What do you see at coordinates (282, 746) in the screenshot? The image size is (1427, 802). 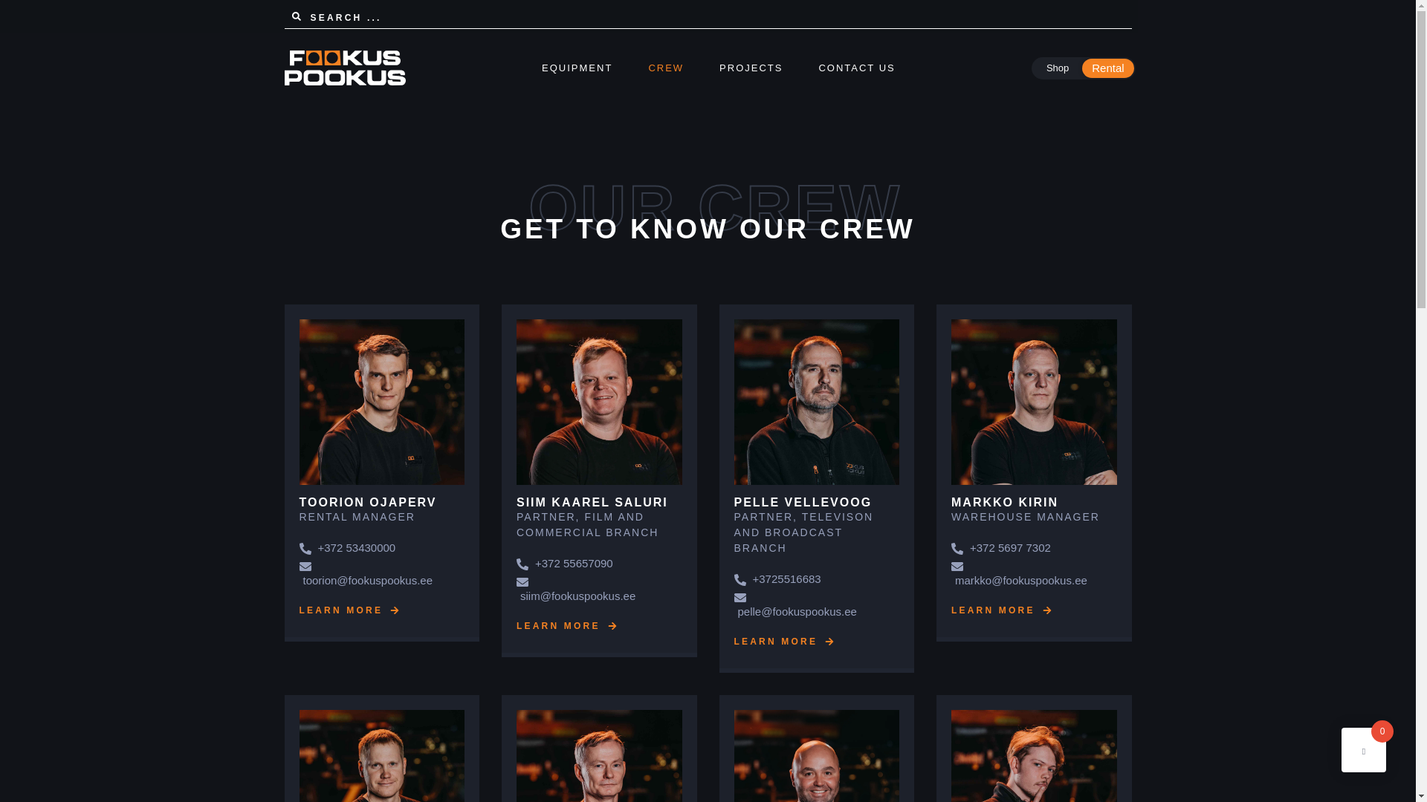 I see `LEARN MORE` at bounding box center [282, 746].